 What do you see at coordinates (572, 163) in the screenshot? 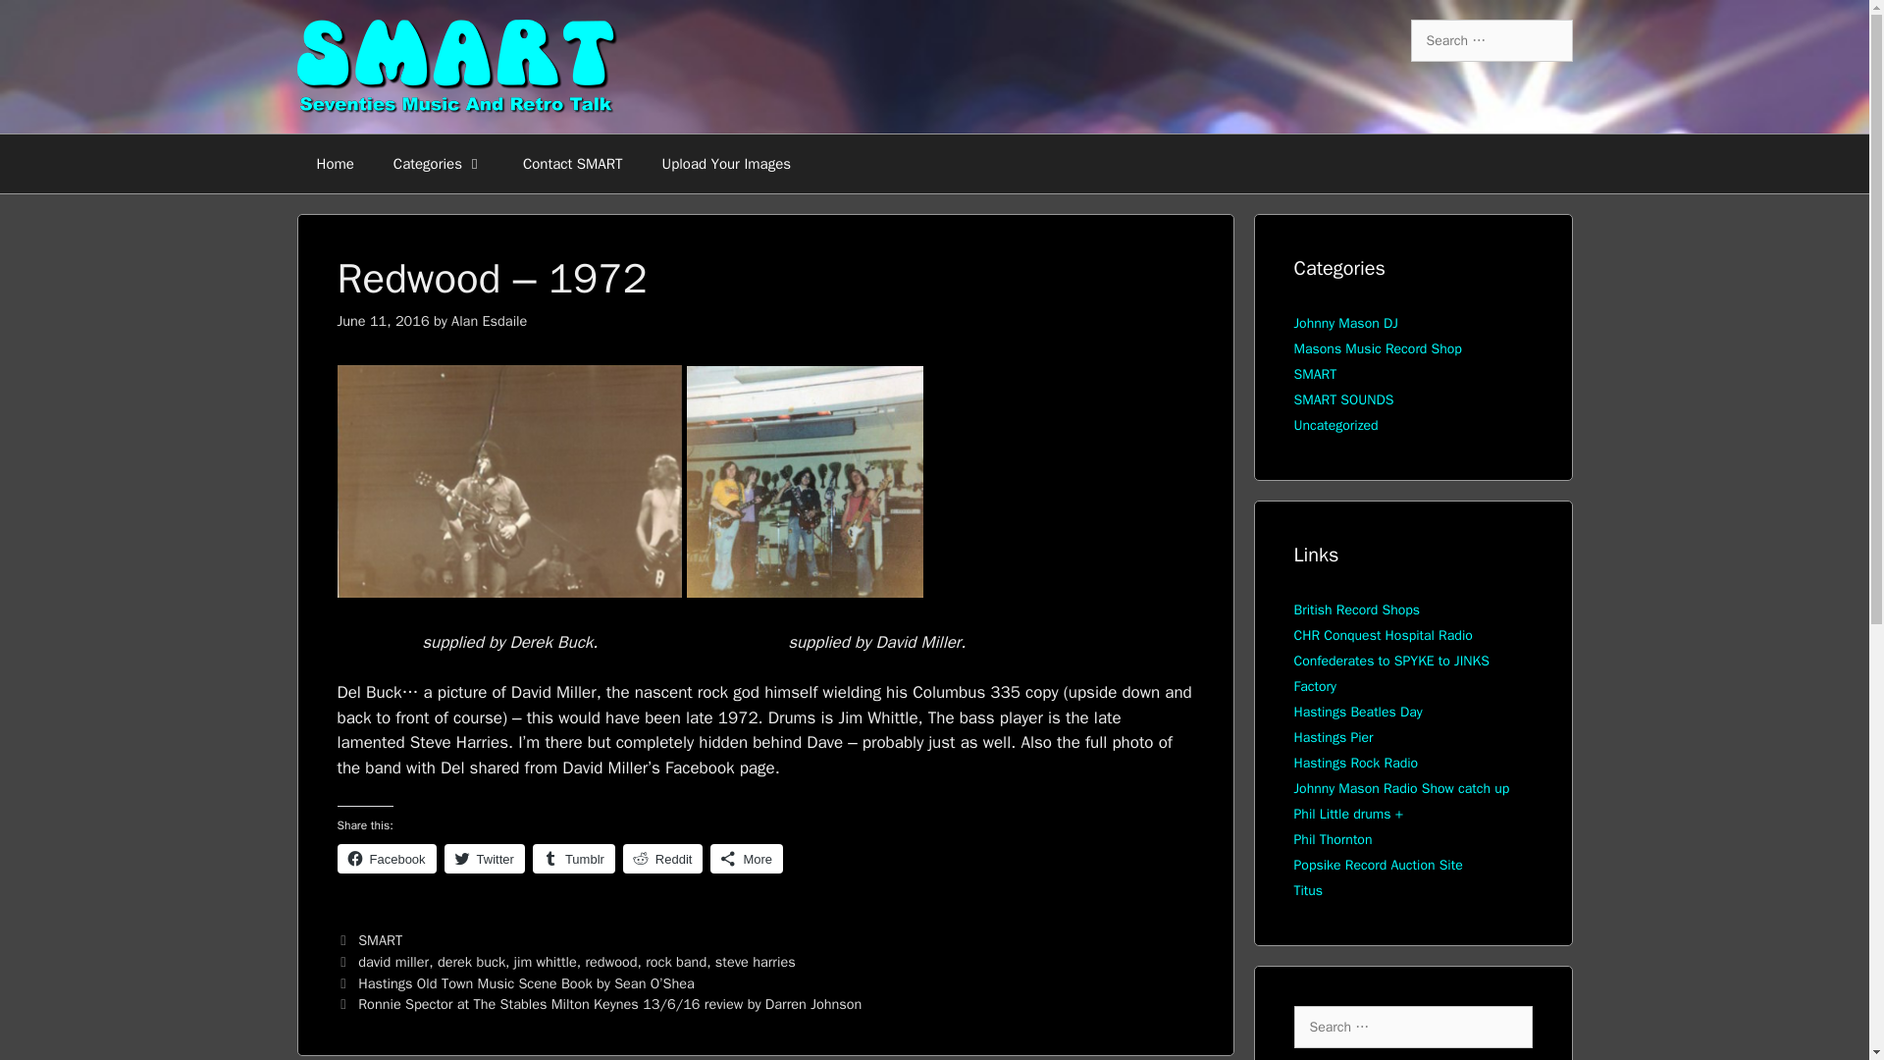
I see `Contact SMART` at bounding box center [572, 163].